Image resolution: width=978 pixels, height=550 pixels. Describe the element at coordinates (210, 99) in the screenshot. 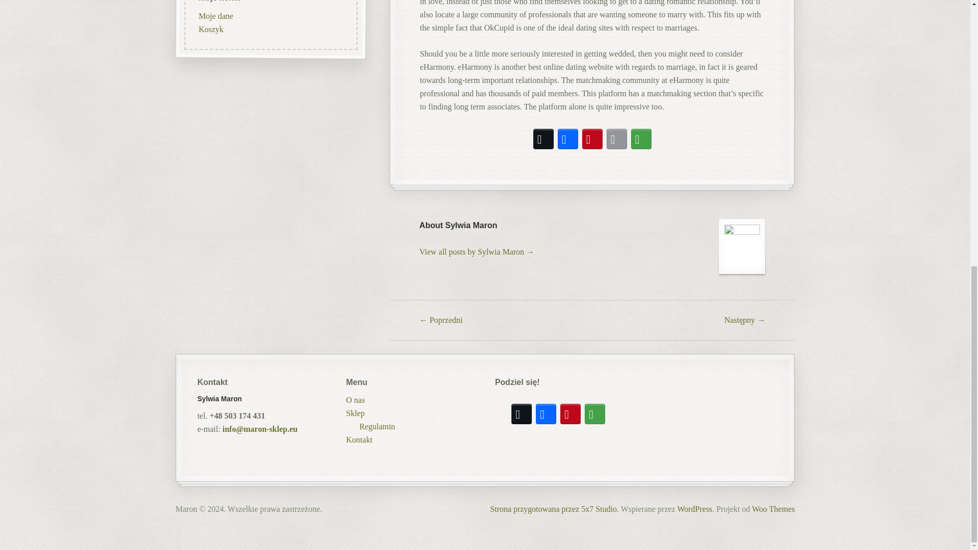

I see `Koszyk` at that location.